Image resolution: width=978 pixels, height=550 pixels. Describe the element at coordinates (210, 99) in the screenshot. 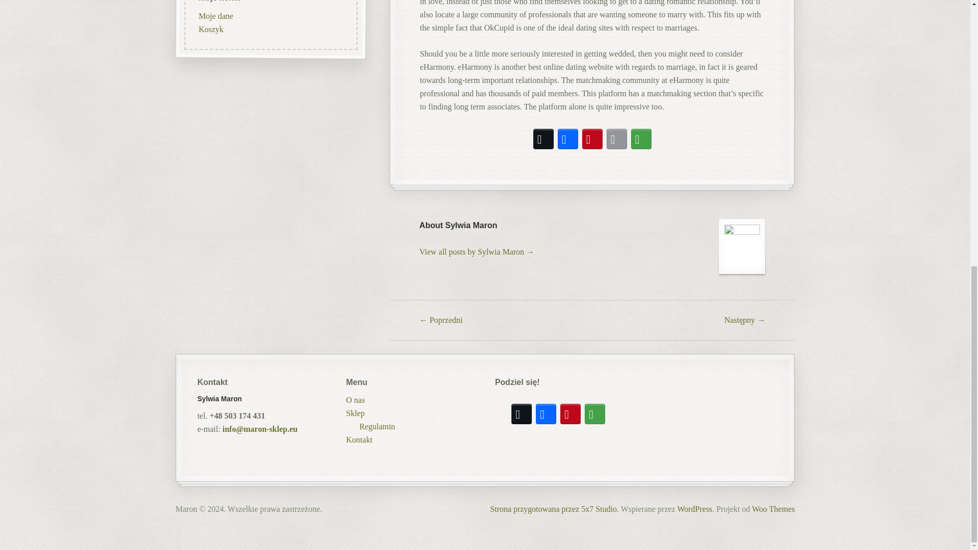

I see `Koszyk` at that location.